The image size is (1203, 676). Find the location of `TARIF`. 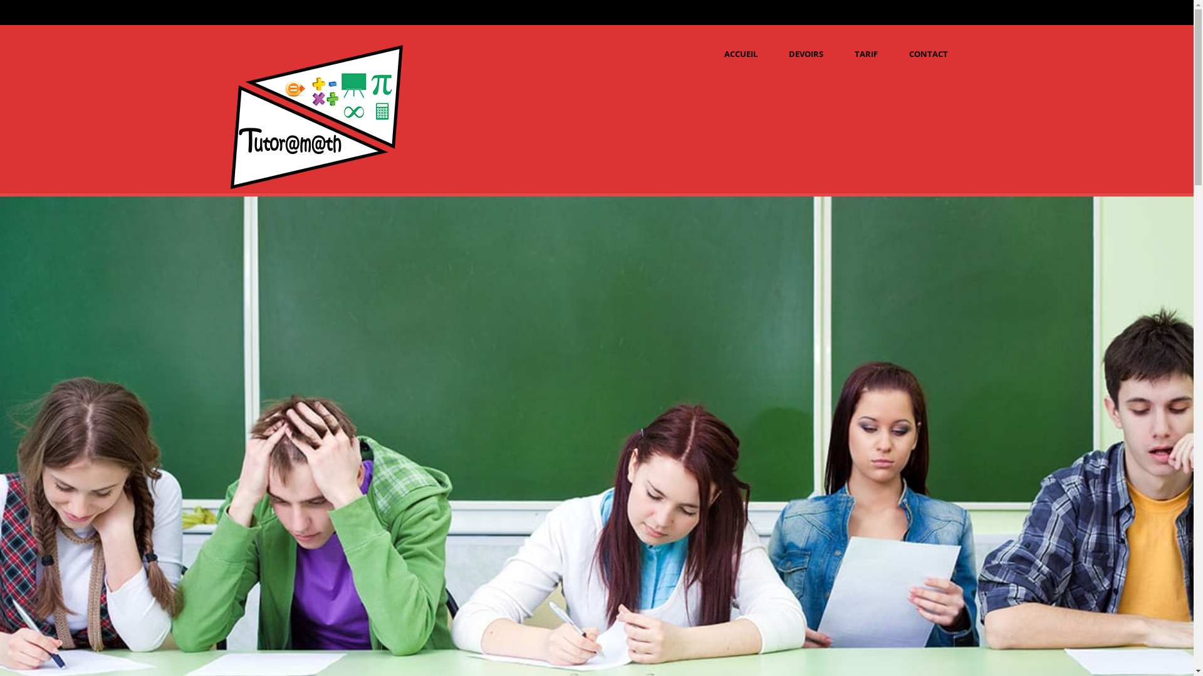

TARIF is located at coordinates (866, 54).